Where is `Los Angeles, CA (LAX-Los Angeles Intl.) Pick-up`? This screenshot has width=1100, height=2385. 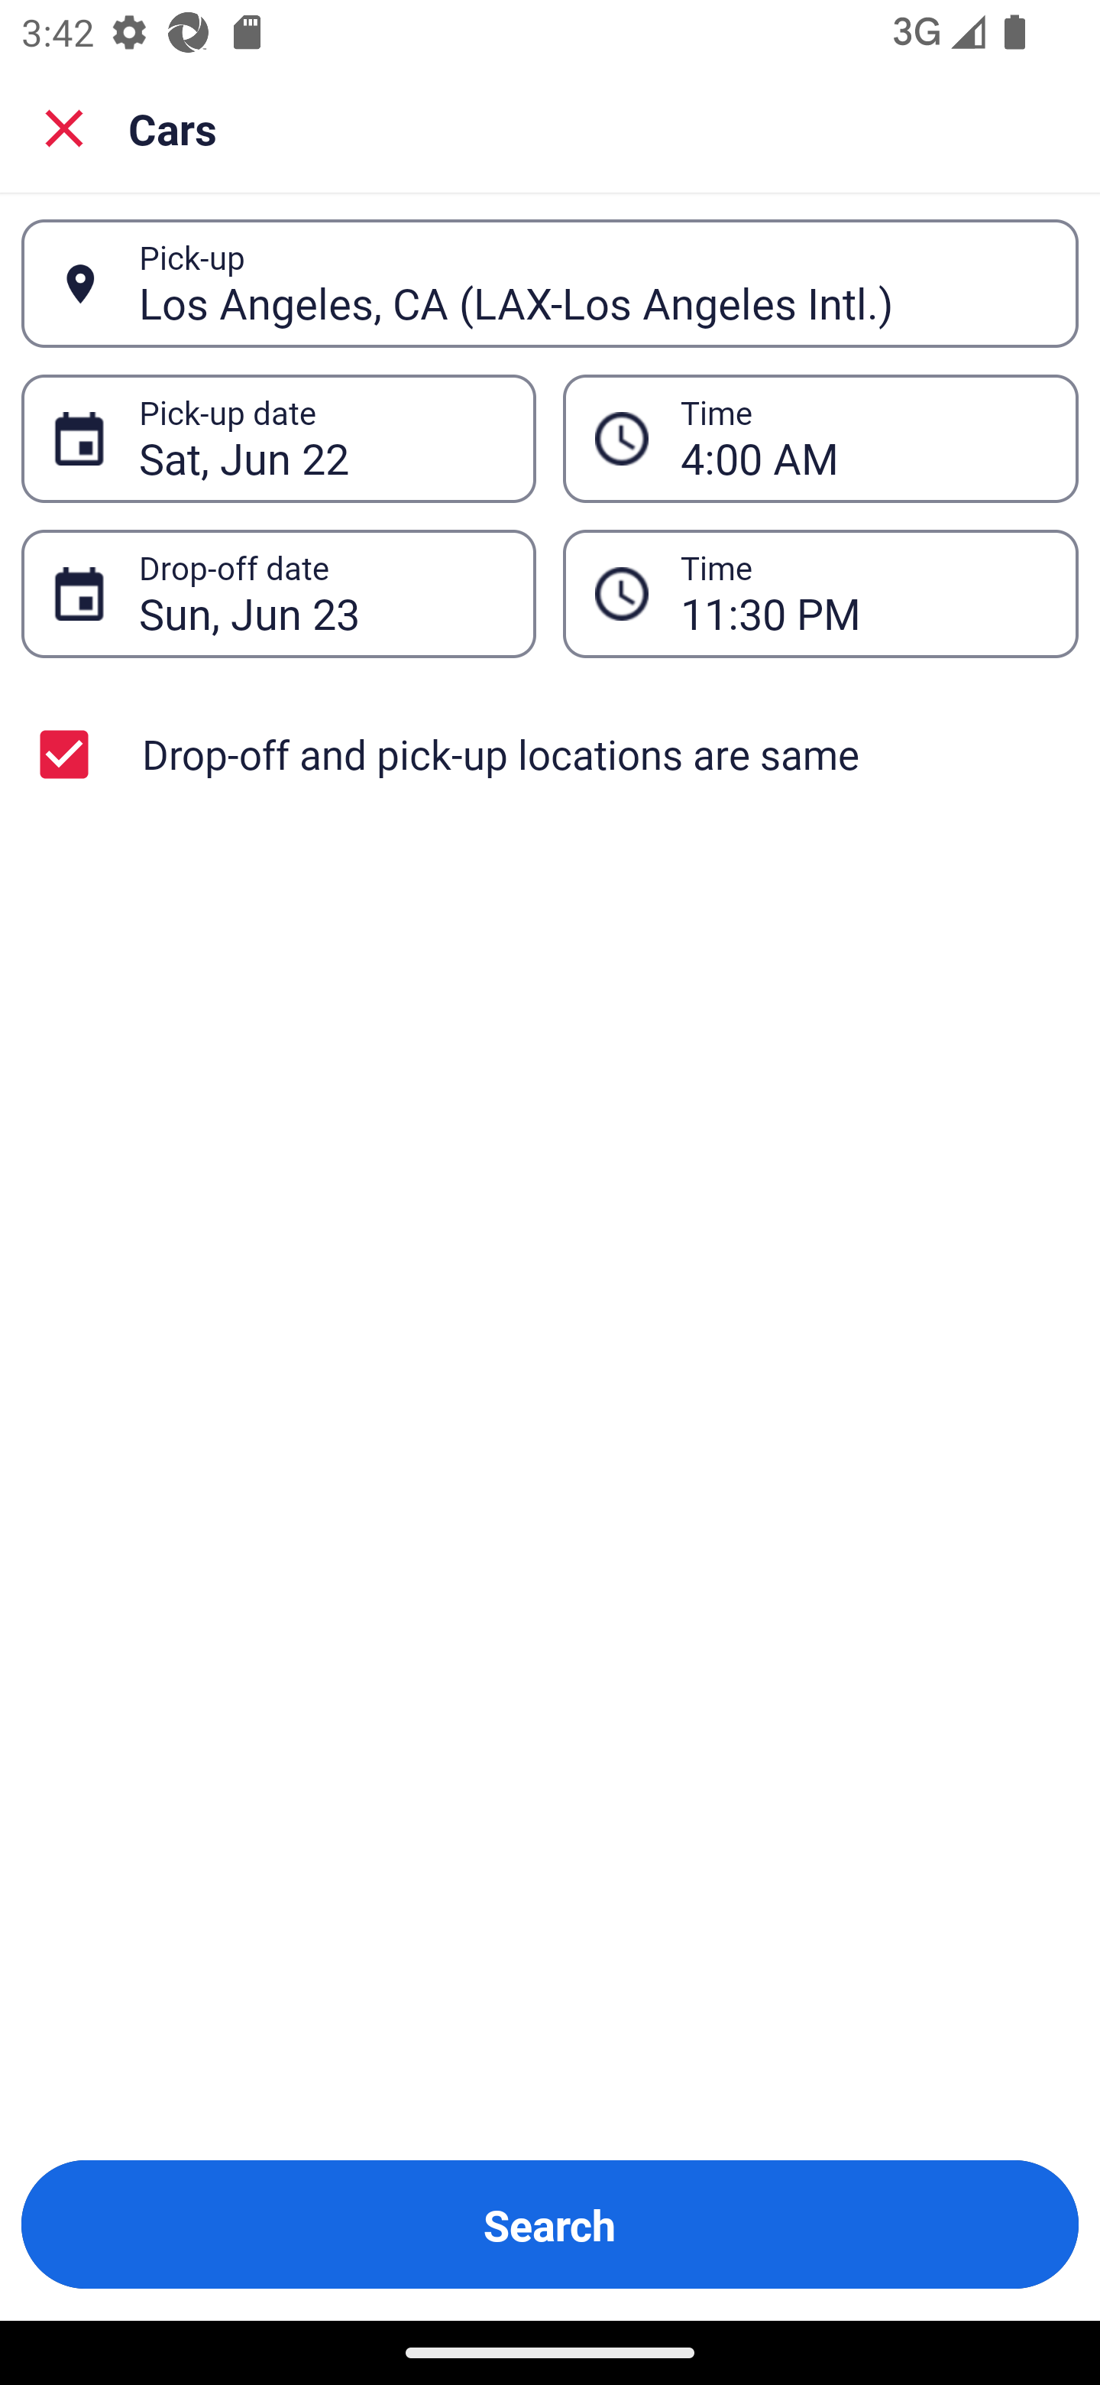 Los Angeles, CA (LAX-Los Angeles Intl.) Pick-up is located at coordinates (550, 284).